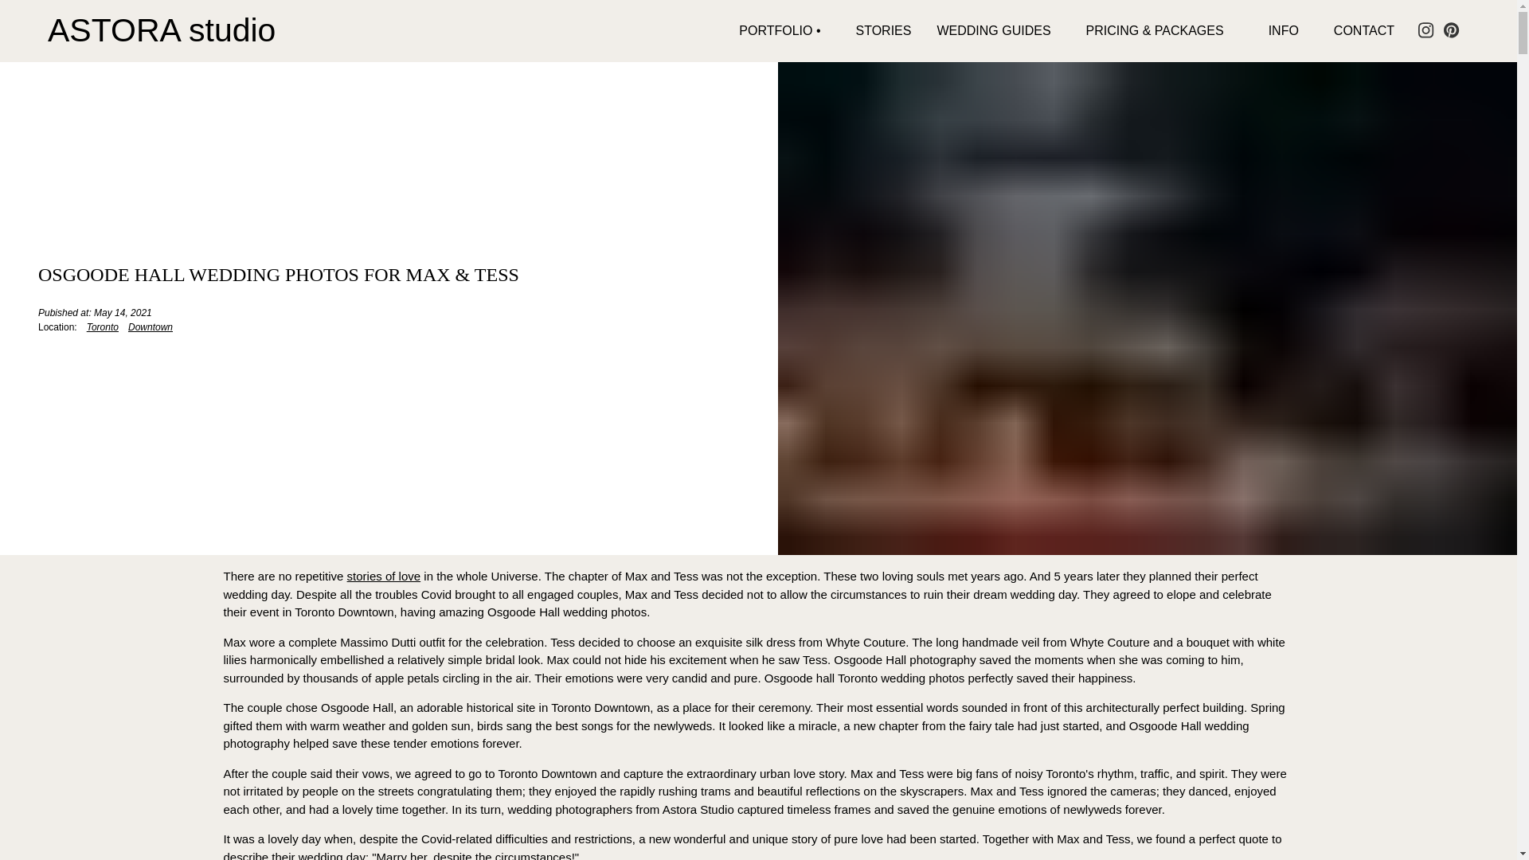  I want to click on stories of love, so click(384, 576).